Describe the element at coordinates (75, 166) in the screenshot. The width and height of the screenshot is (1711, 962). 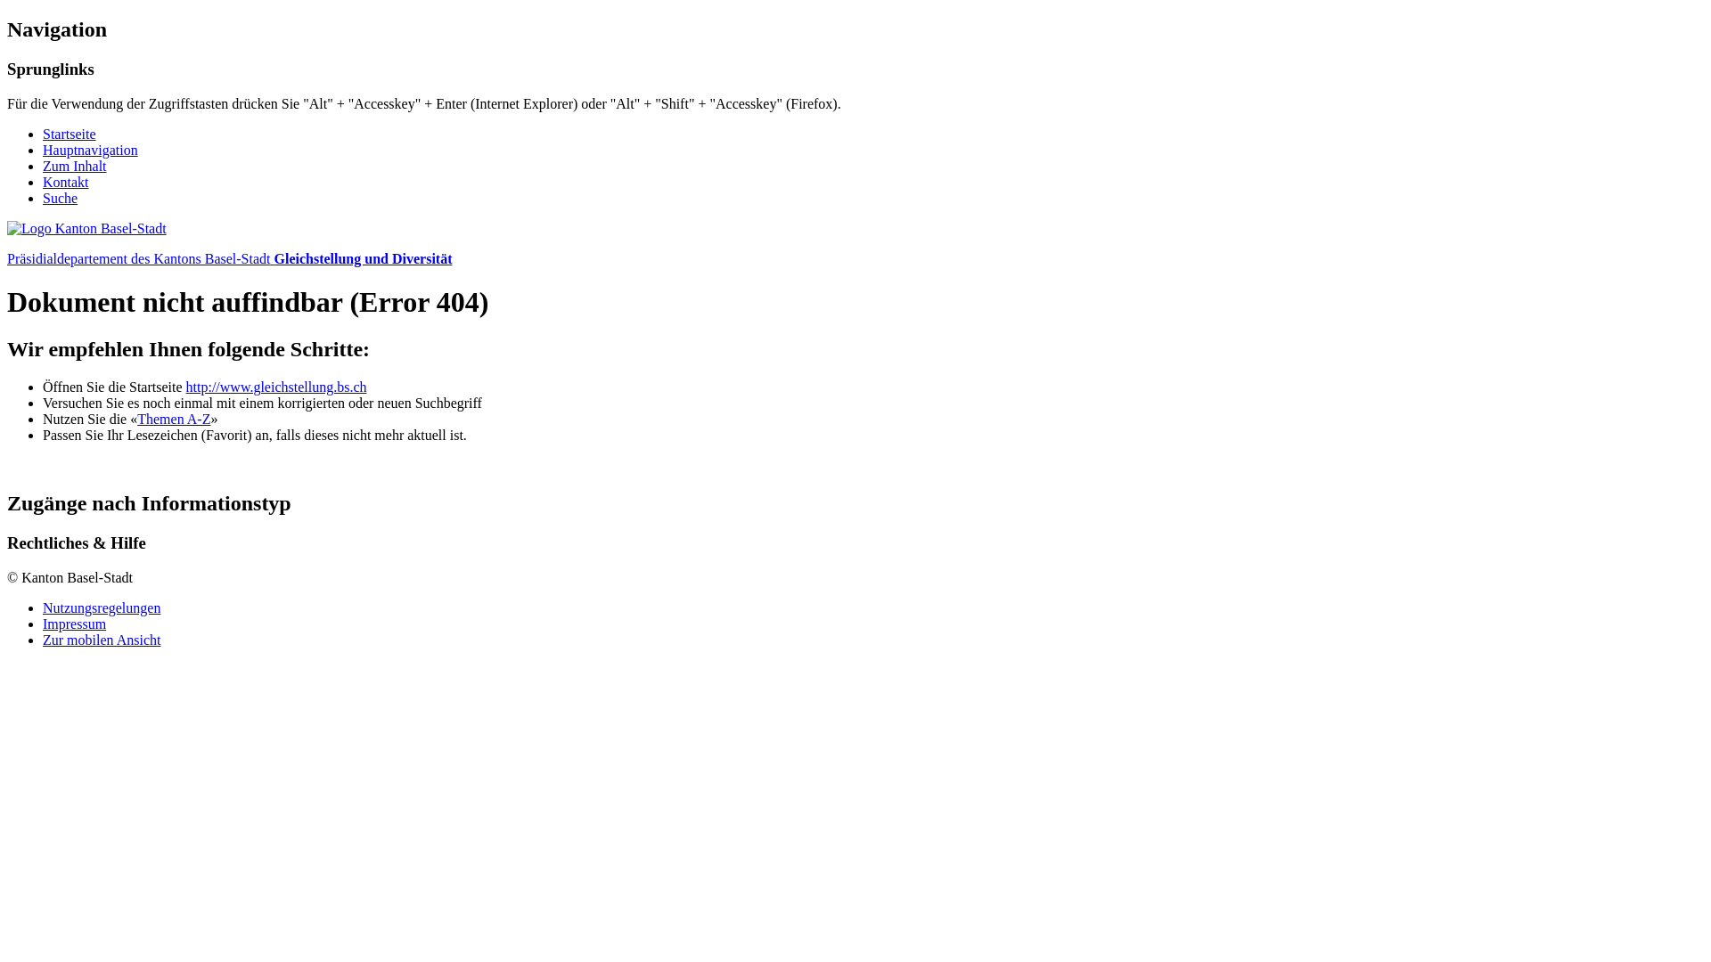
I see `Zum Inhalt` at that location.